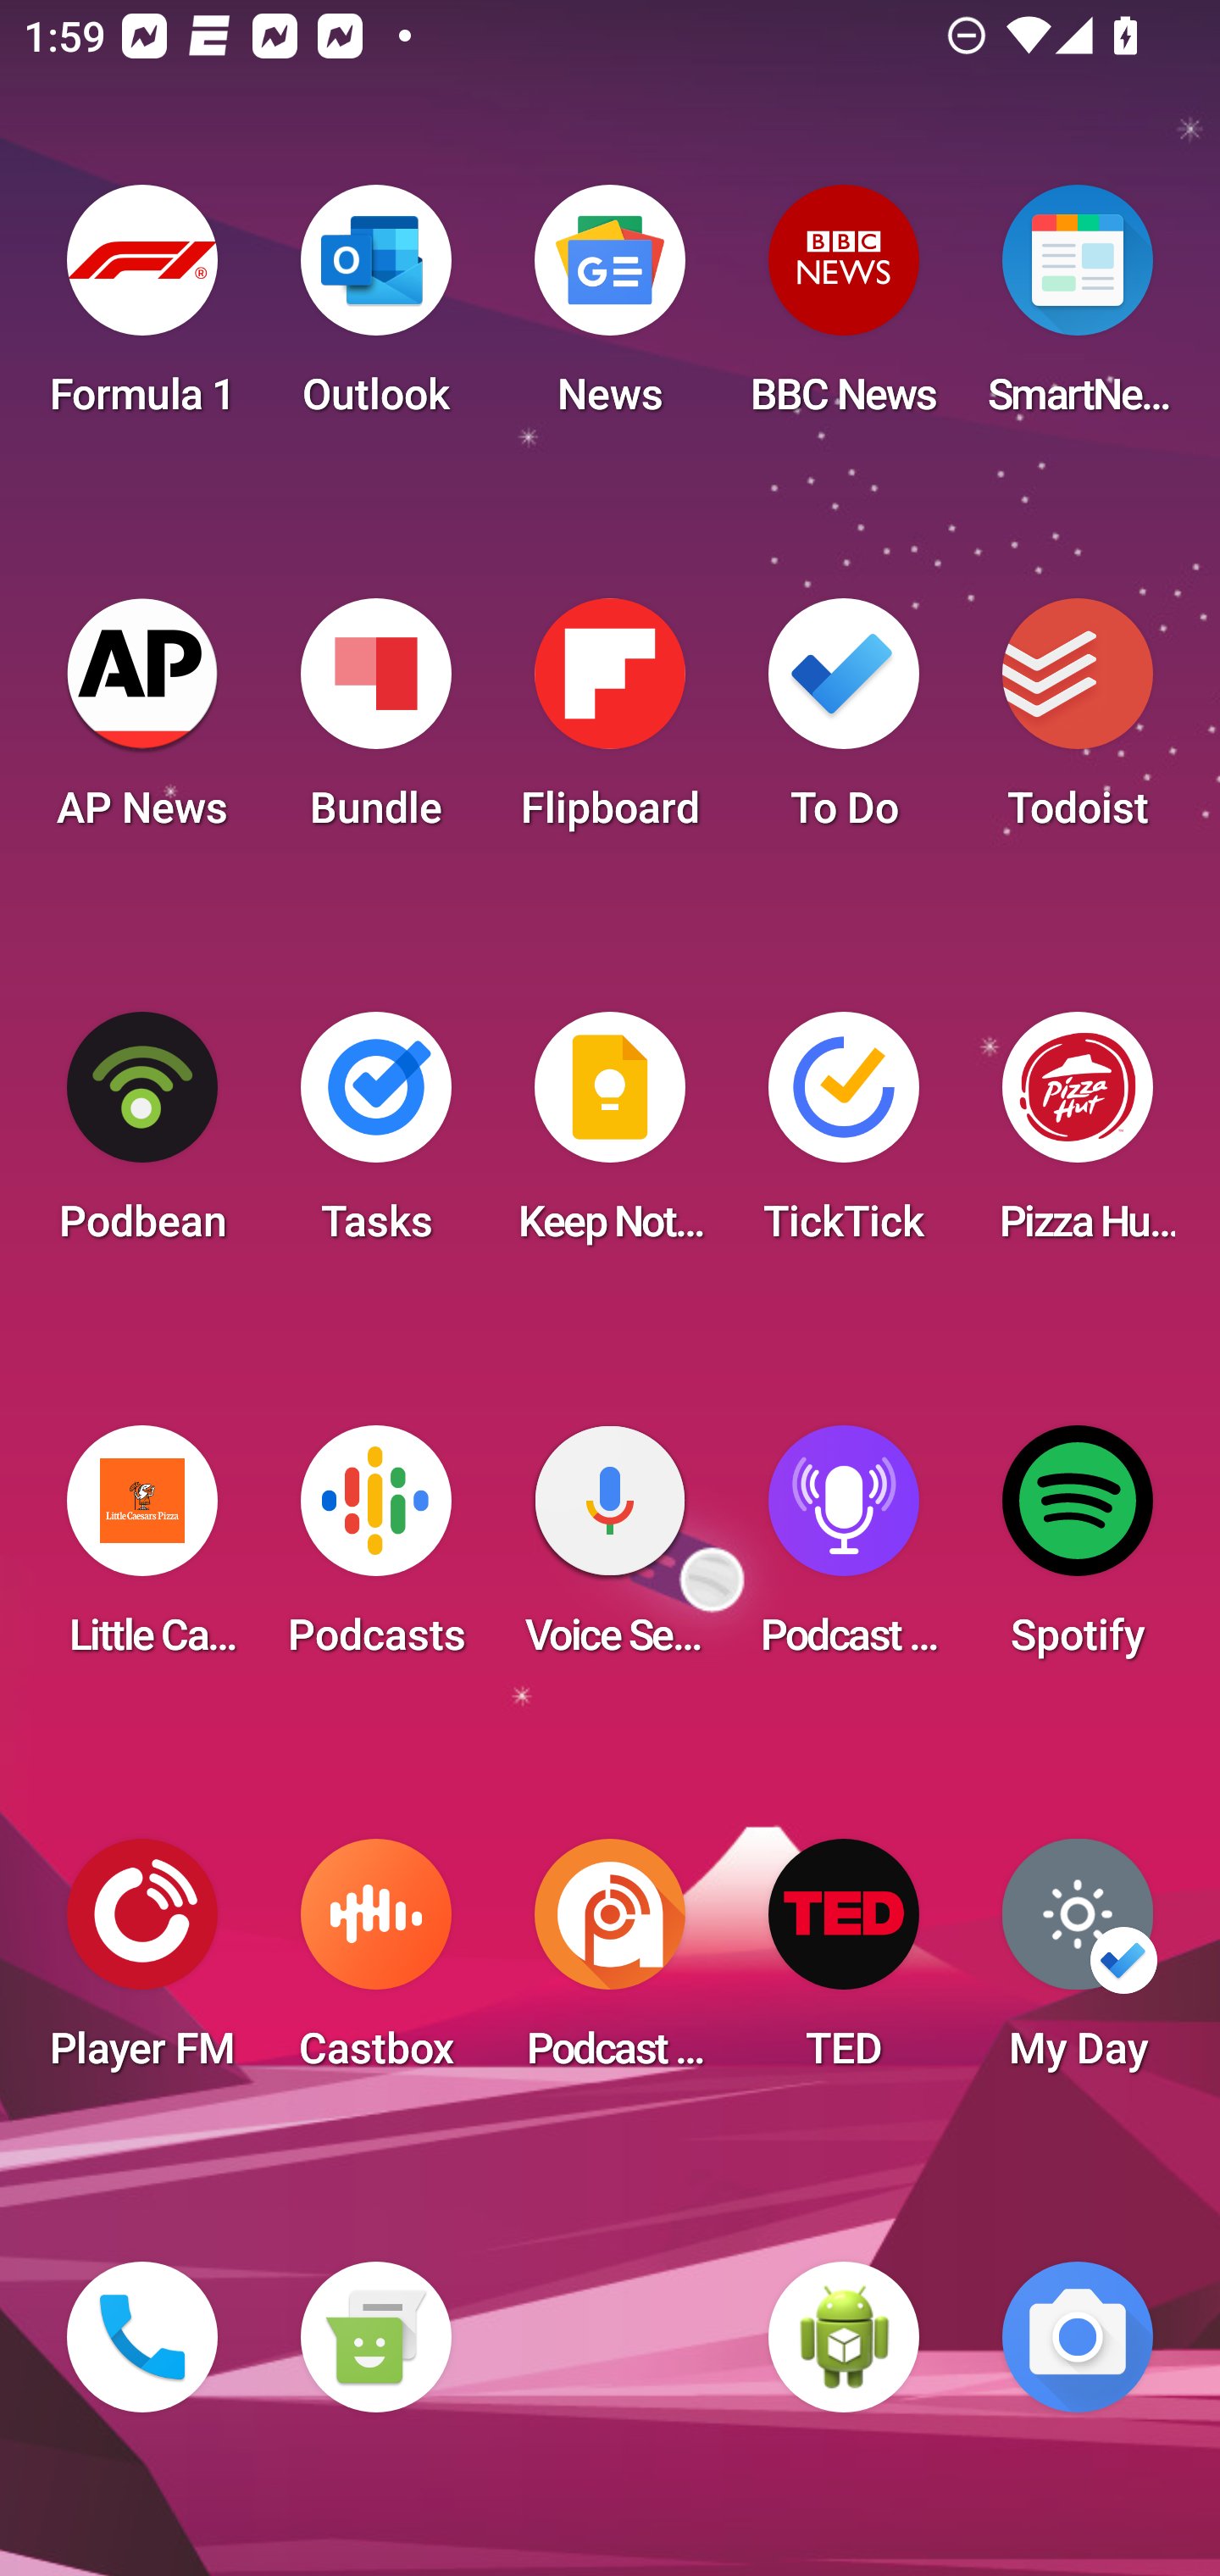  What do you see at coordinates (844, 310) in the screenshot?
I see `BBC News` at bounding box center [844, 310].